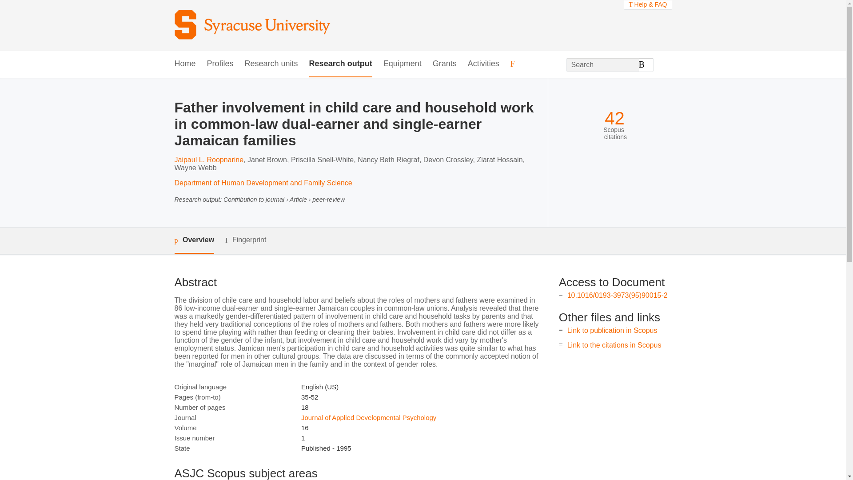 This screenshot has width=853, height=480. I want to click on Research output, so click(340, 64).